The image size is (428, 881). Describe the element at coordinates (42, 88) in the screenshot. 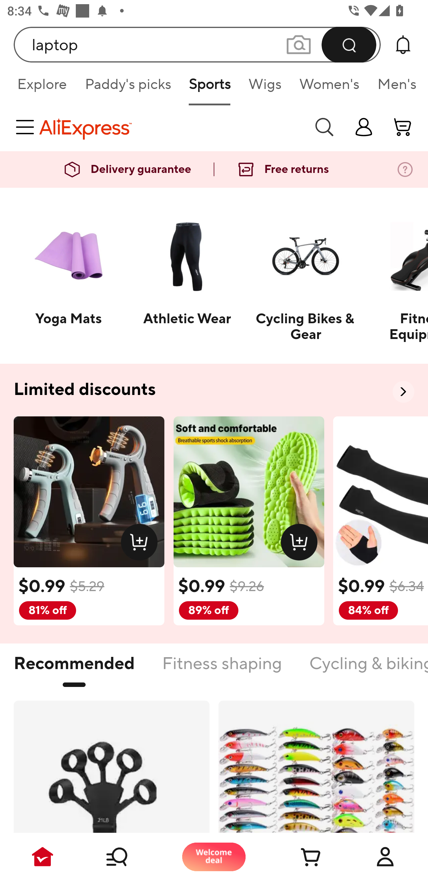

I see `Explore` at that location.